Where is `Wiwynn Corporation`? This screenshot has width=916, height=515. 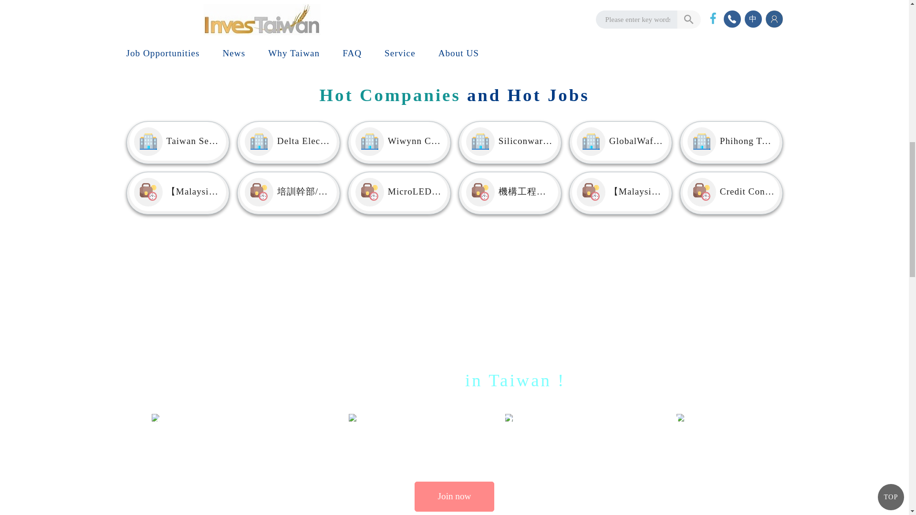 Wiwynn Corporation is located at coordinates (399, 142).